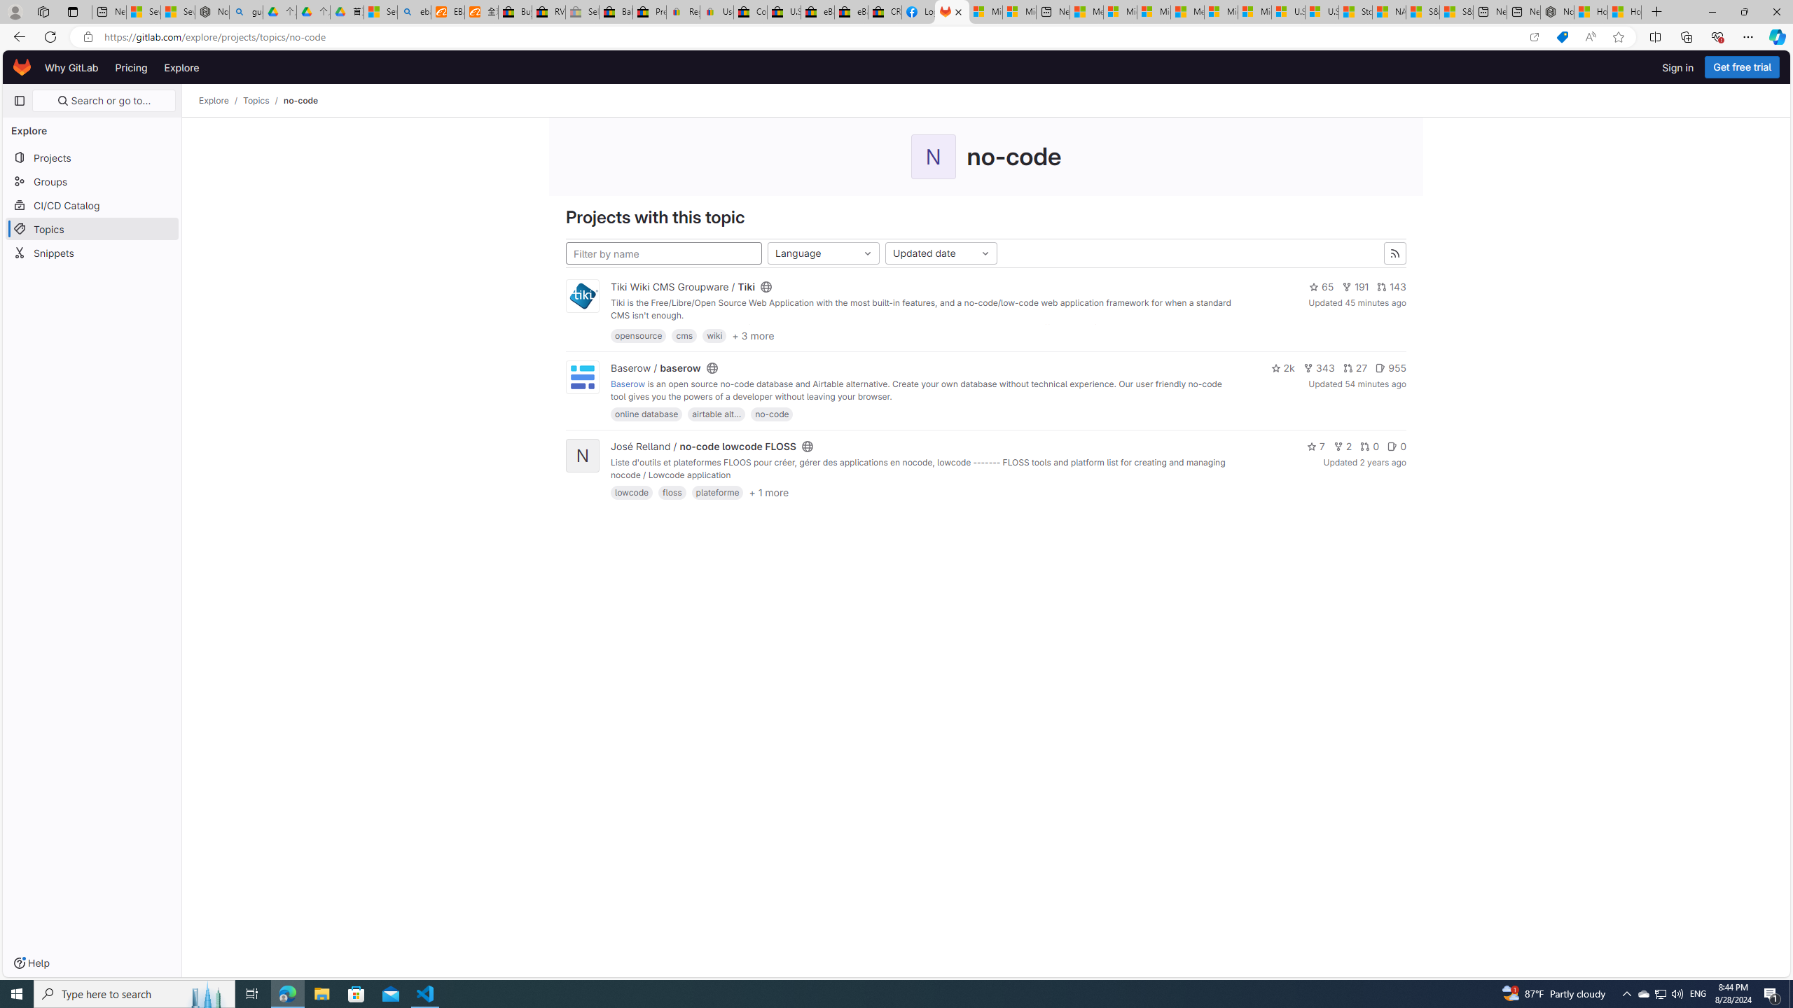  Describe the element at coordinates (616, 12) in the screenshot. I see `Baby Keepsakes & Announcements for sale | eBay` at that location.